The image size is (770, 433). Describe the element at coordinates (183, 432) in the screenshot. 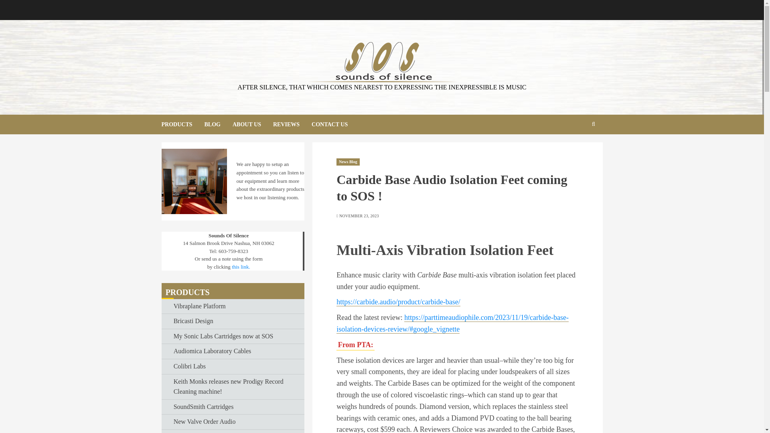

I see `Kuzma` at that location.